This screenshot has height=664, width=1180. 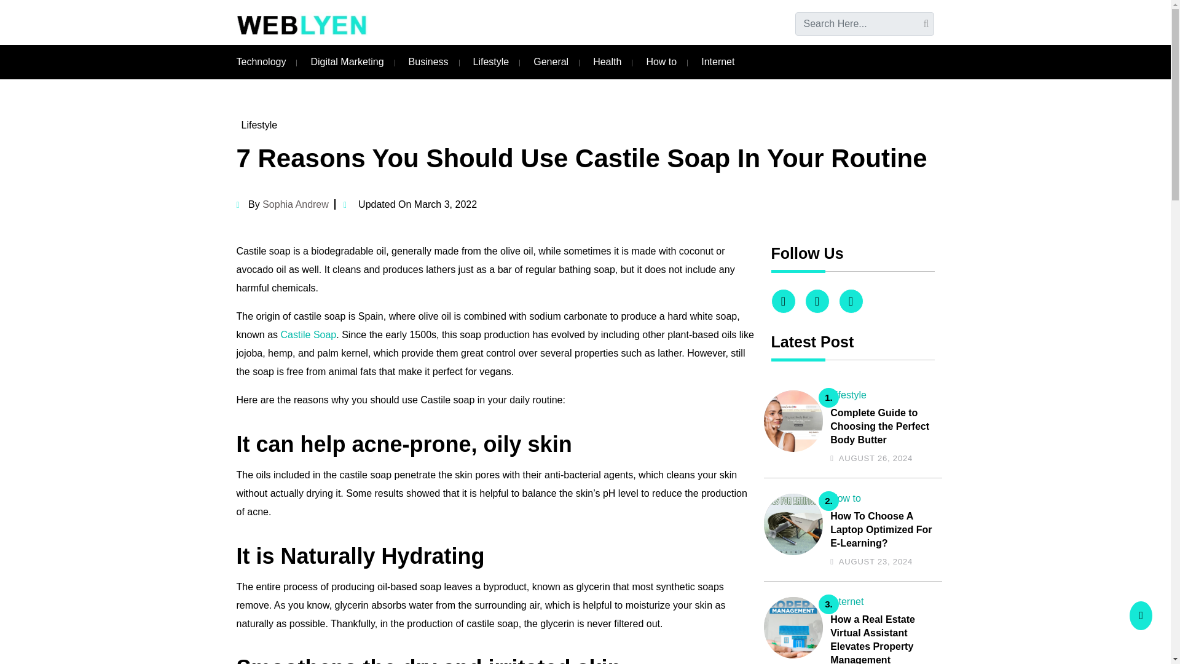 I want to click on Lifestyle, so click(x=848, y=395).